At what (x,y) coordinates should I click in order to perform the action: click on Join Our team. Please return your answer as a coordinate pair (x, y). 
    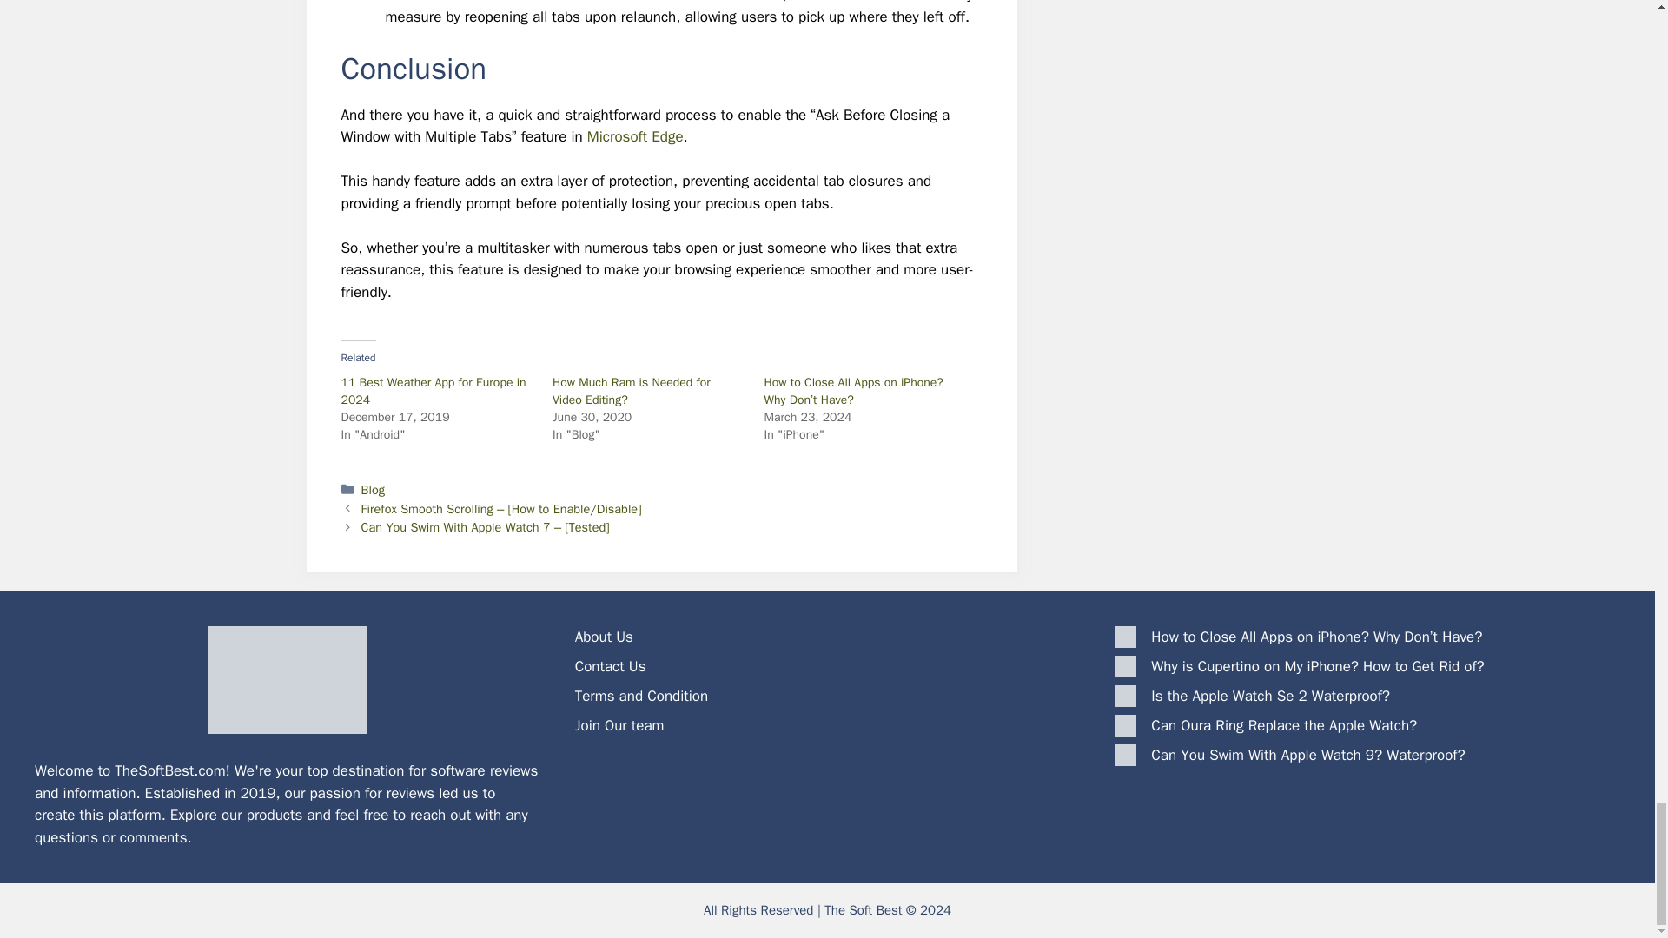
    Looking at the image, I should click on (619, 725).